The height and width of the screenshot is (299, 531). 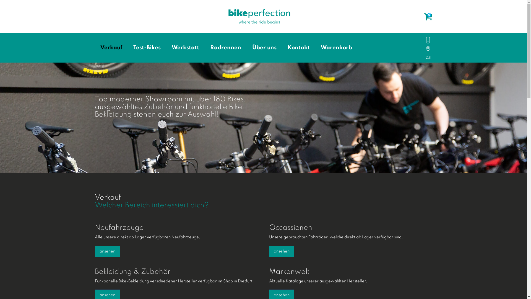 I want to click on Radrennen, so click(x=226, y=48).